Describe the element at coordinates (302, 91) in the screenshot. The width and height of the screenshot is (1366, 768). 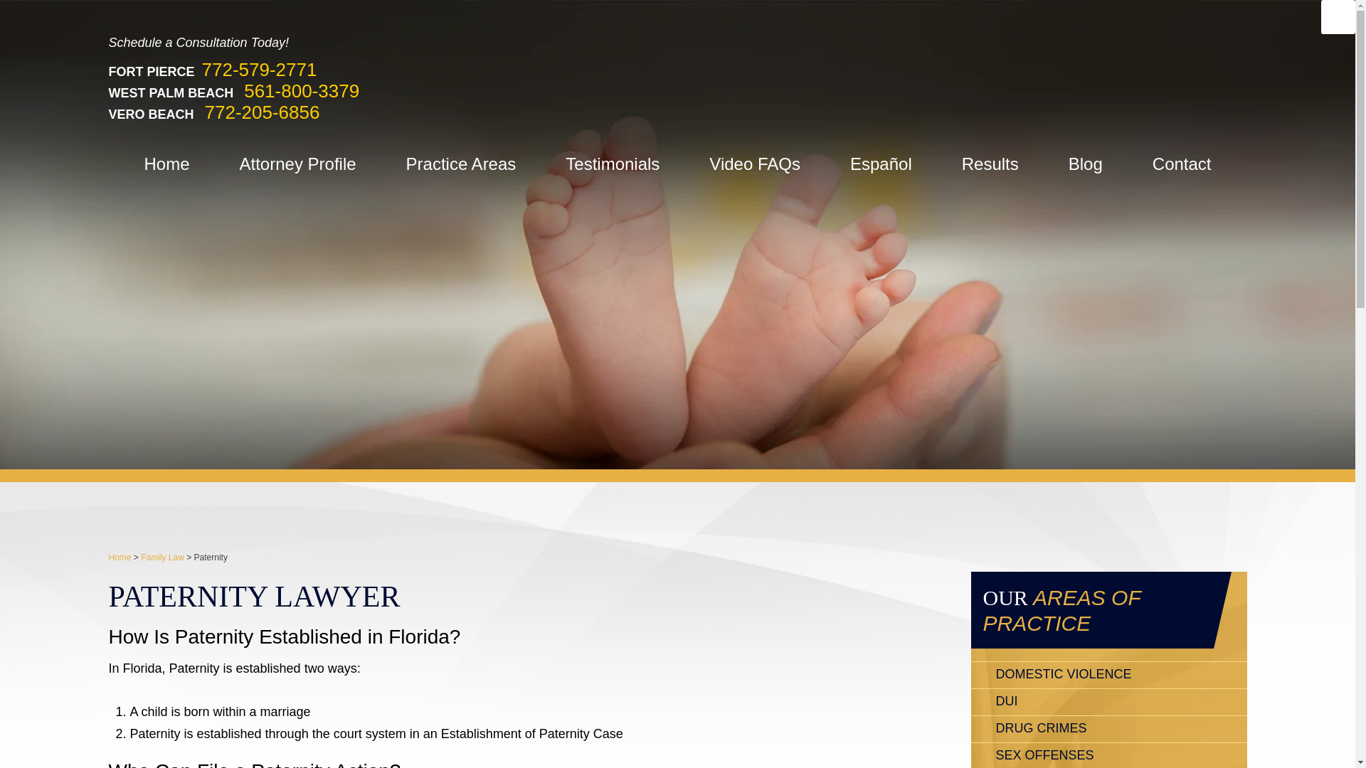
I see `561-800-3379` at that location.